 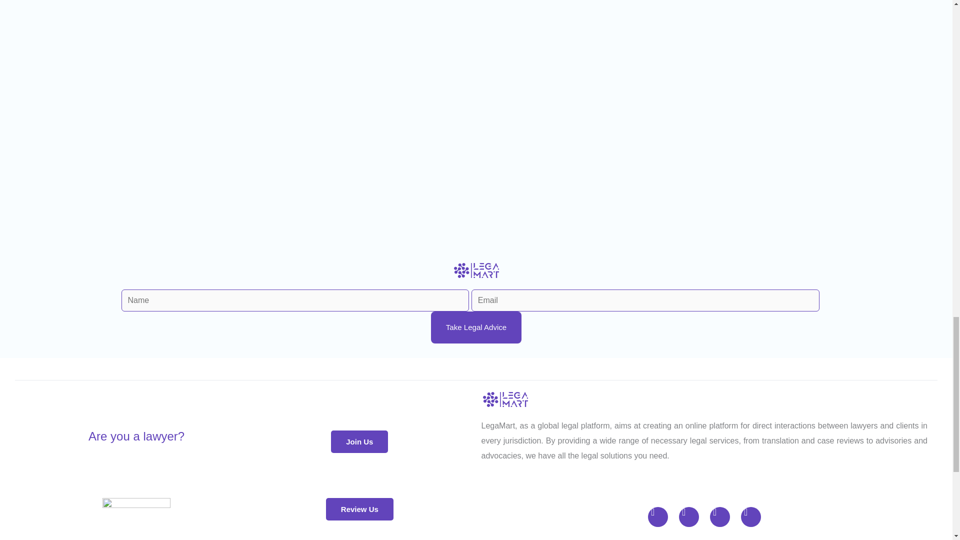 What do you see at coordinates (359, 441) in the screenshot?
I see `Join Us` at bounding box center [359, 441].